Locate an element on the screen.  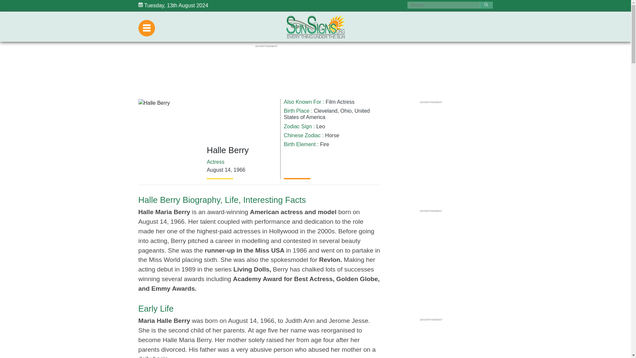
Chinese Zodiac is located at coordinates (302, 135).